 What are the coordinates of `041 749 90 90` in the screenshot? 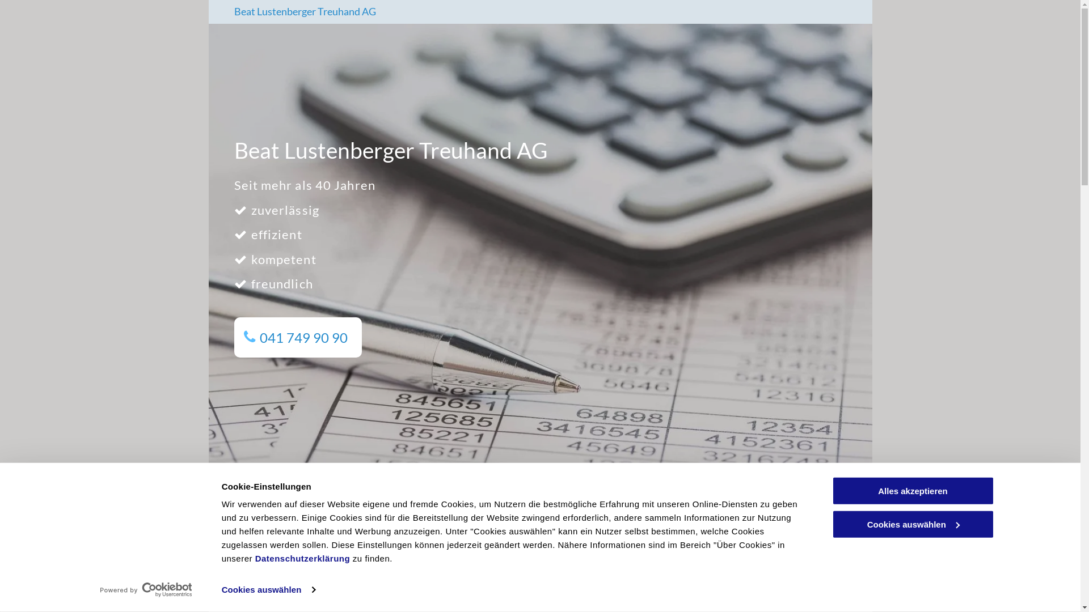 It's located at (297, 338).